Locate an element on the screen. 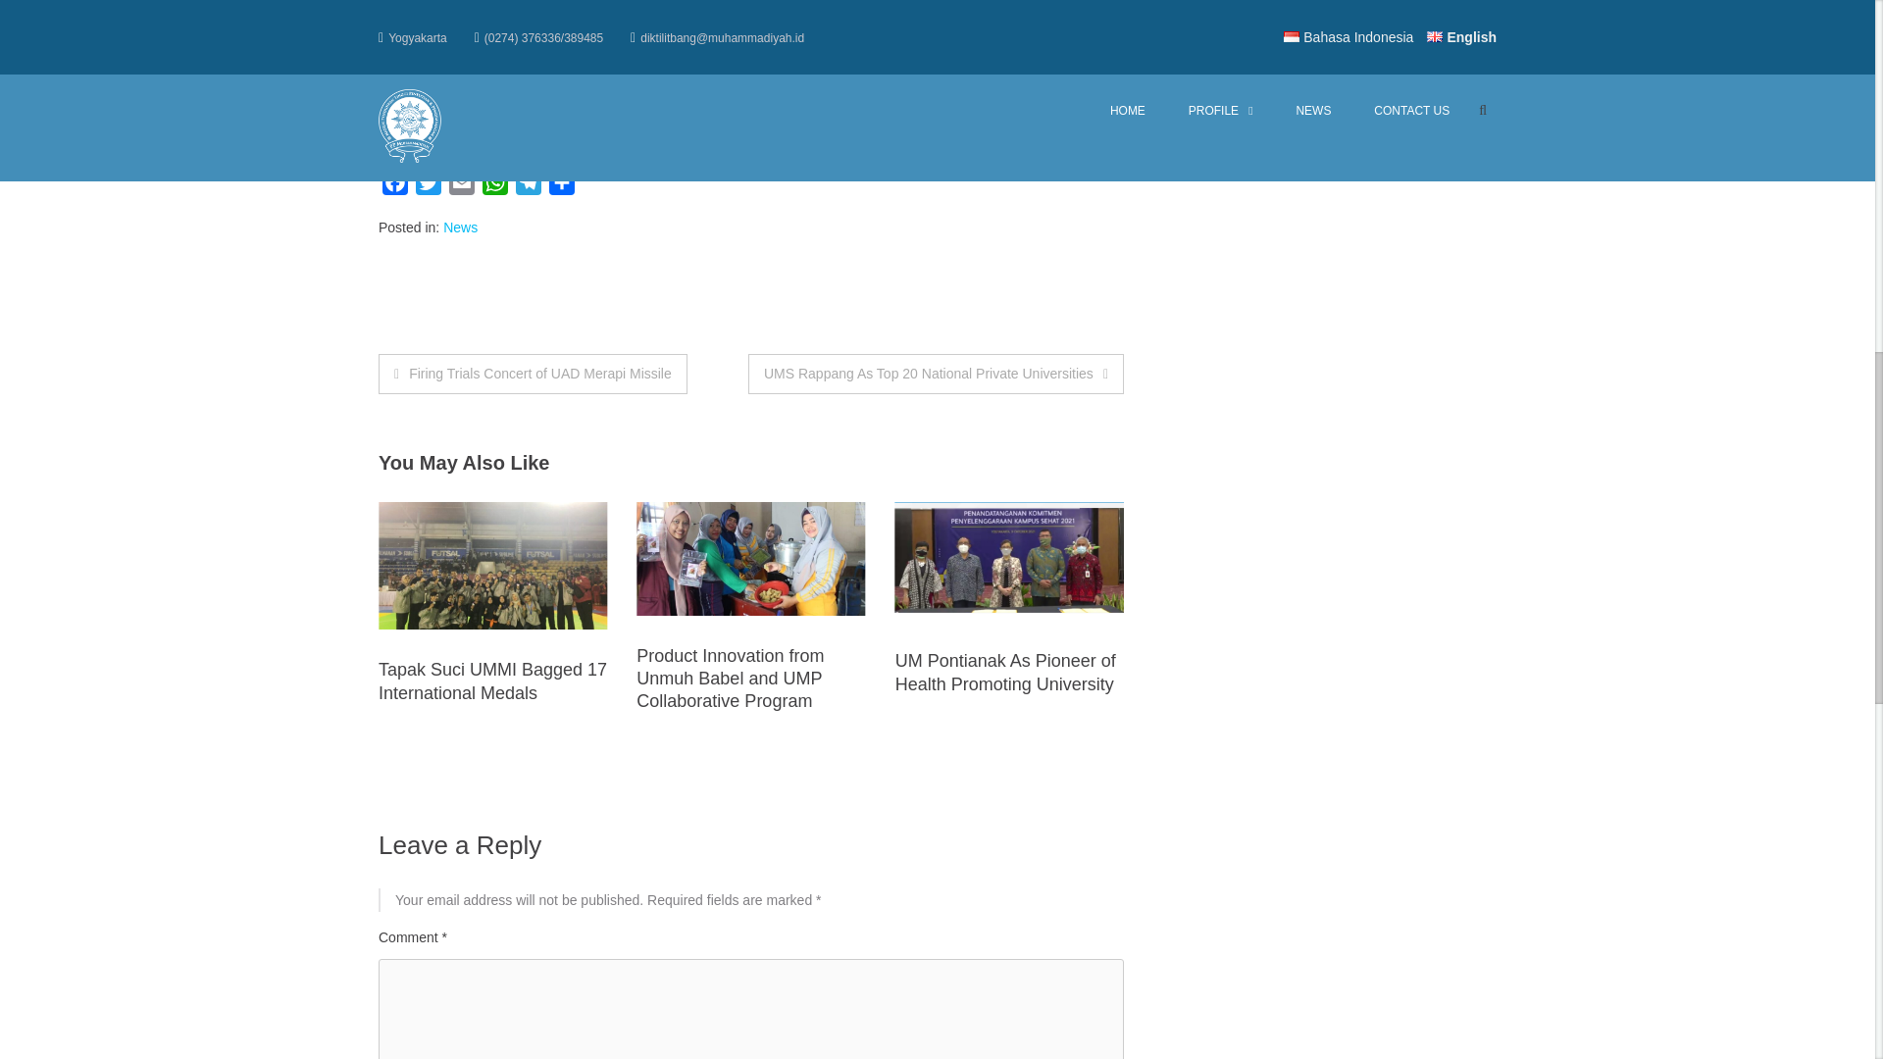  Facebook is located at coordinates (394, 186).